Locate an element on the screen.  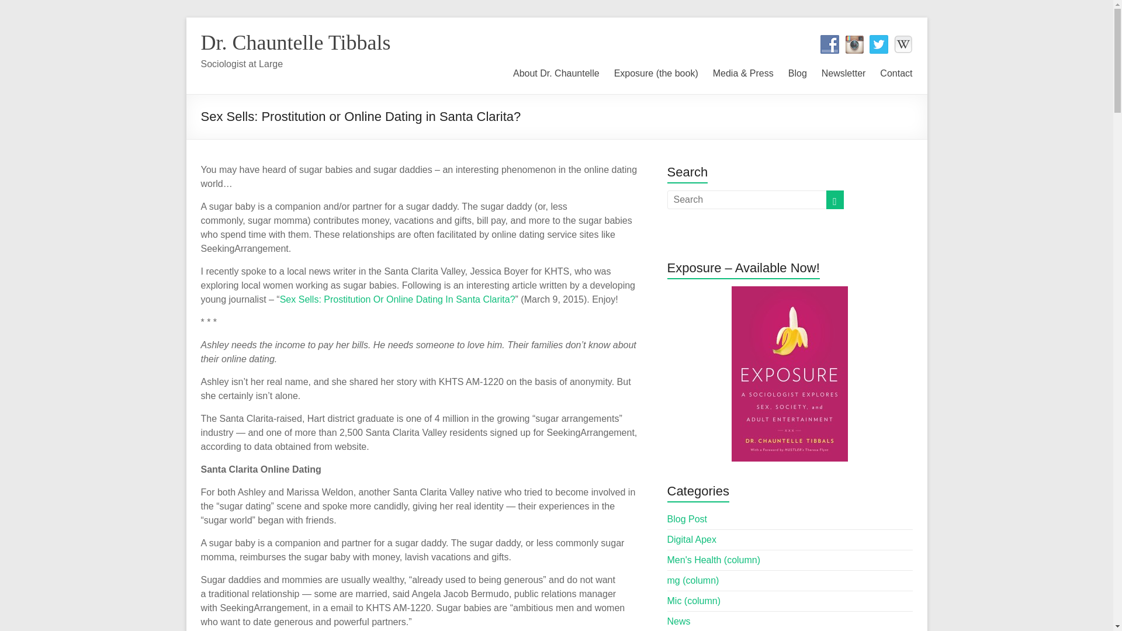
Visit me on Facebook is located at coordinates (830, 44).